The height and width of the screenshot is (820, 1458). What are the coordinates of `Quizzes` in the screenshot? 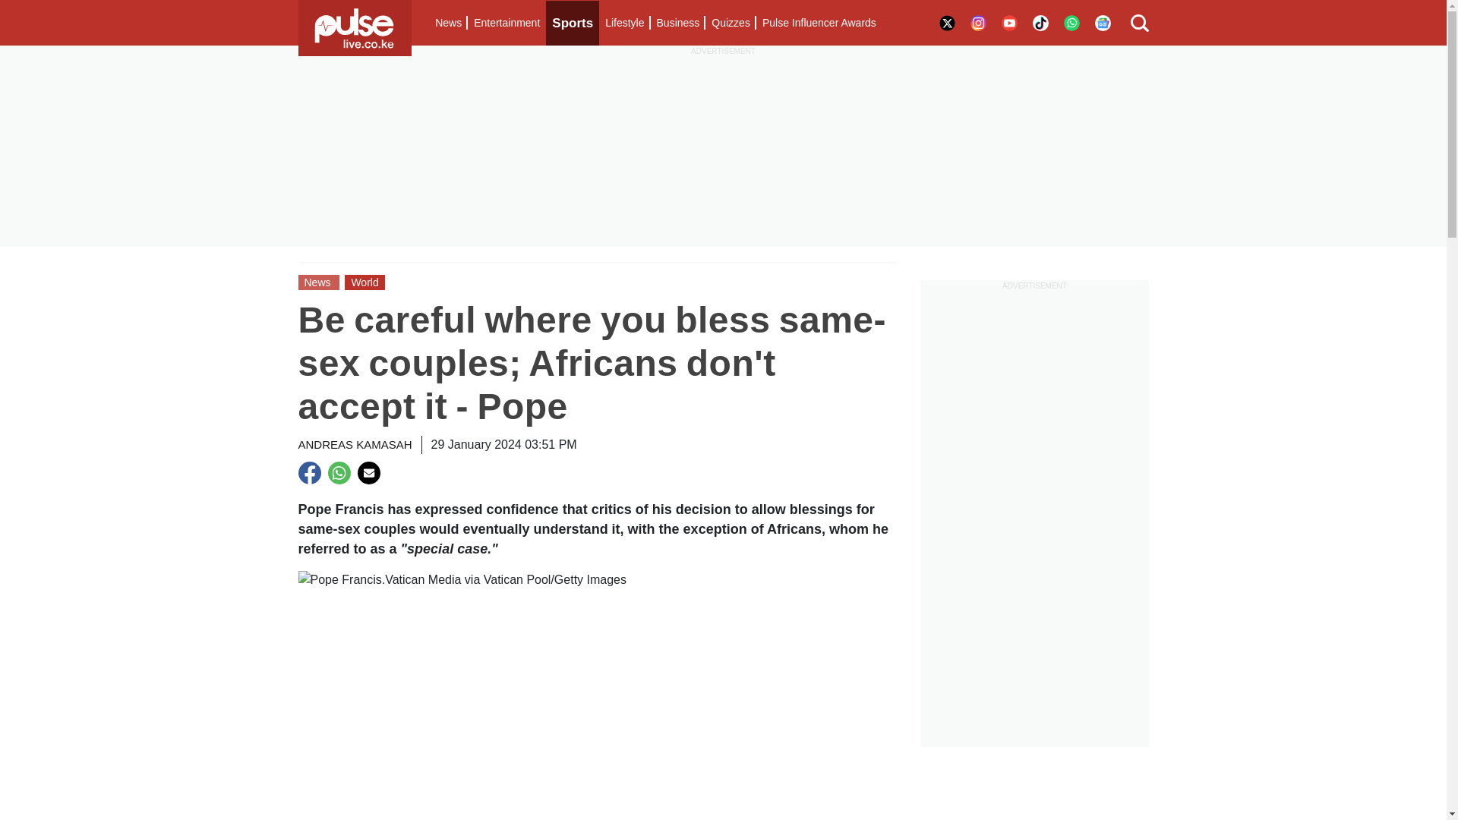 It's located at (731, 23).